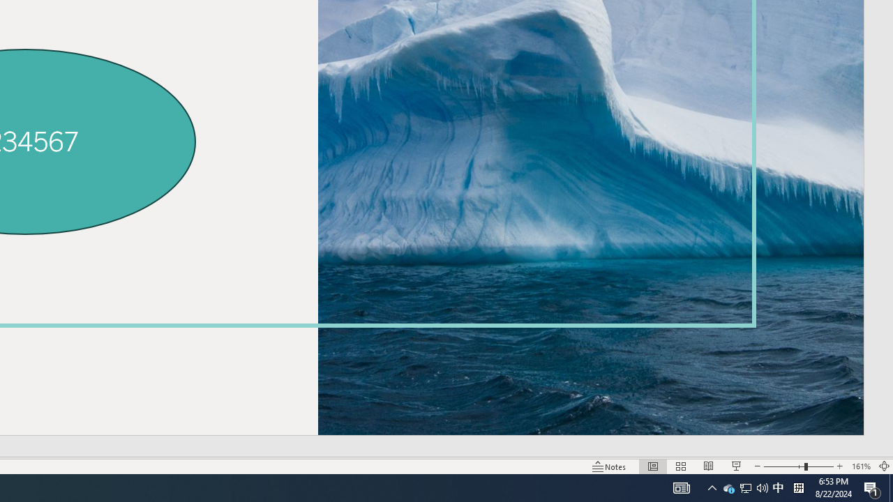 This screenshot has width=893, height=502. Describe the element at coordinates (653, 466) in the screenshot. I see `Normal` at that location.